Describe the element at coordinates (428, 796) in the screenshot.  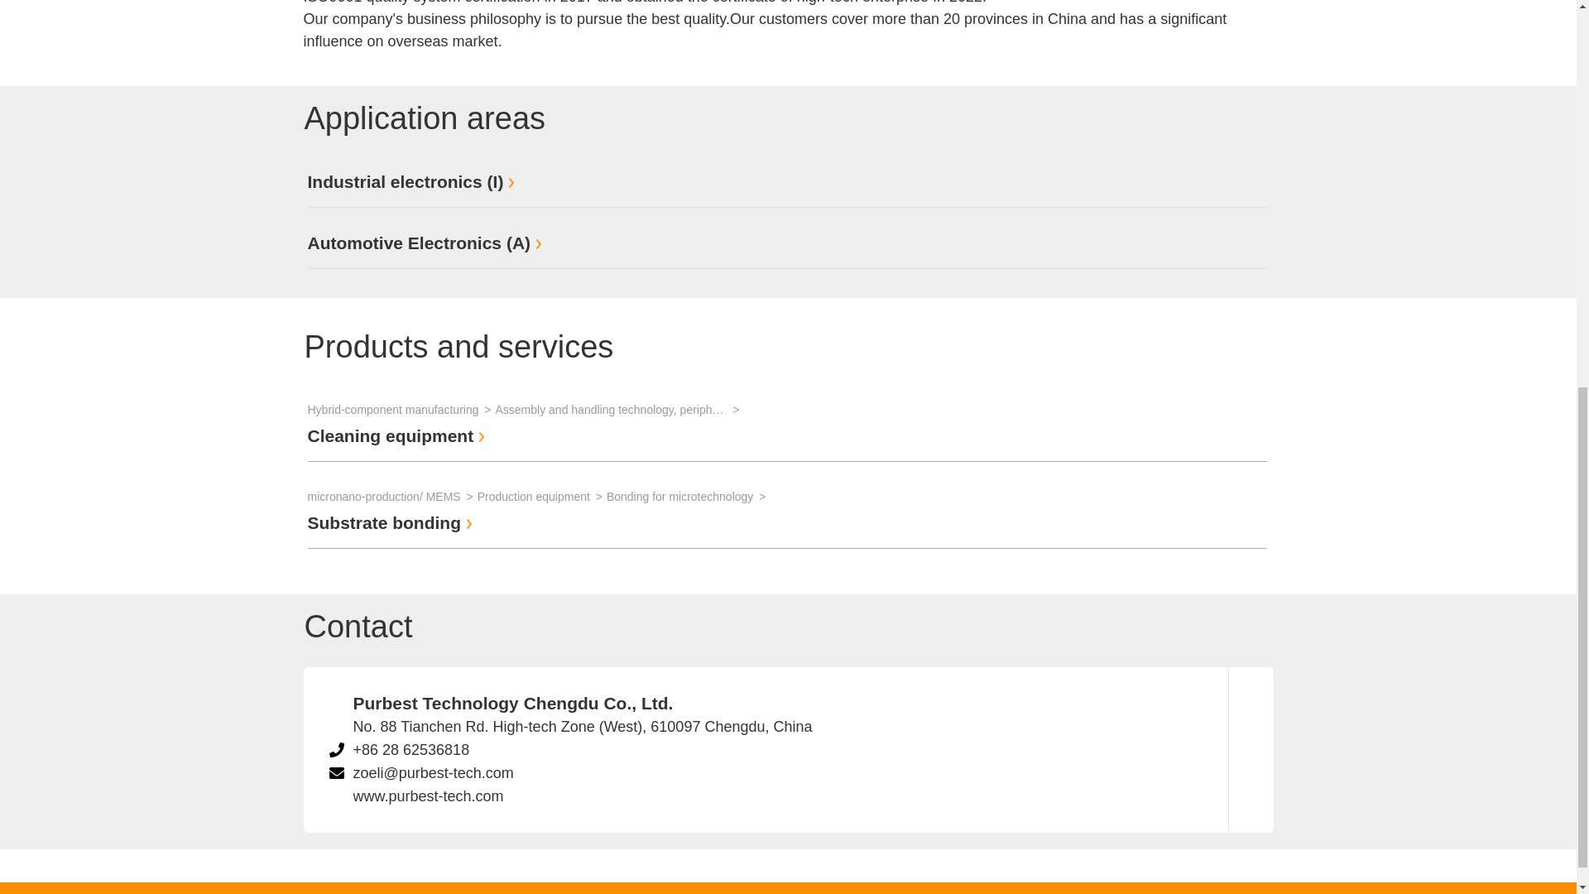
I see `www.purbest-tech.com` at that location.